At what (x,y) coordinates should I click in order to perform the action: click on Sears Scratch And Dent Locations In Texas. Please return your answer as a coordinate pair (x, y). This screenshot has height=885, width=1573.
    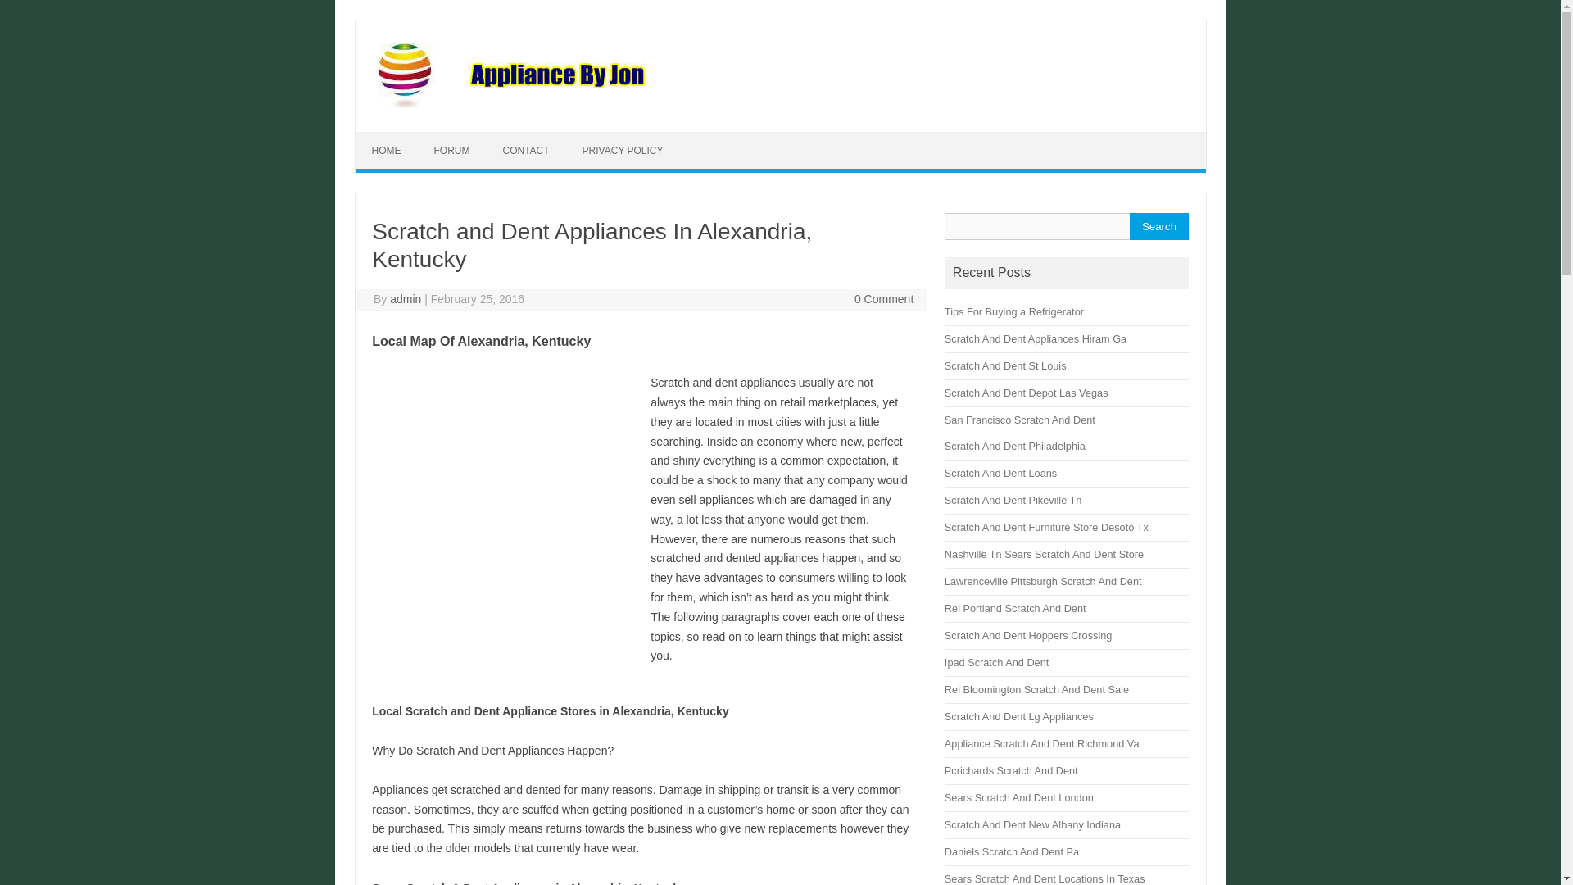
    Looking at the image, I should click on (1045, 878).